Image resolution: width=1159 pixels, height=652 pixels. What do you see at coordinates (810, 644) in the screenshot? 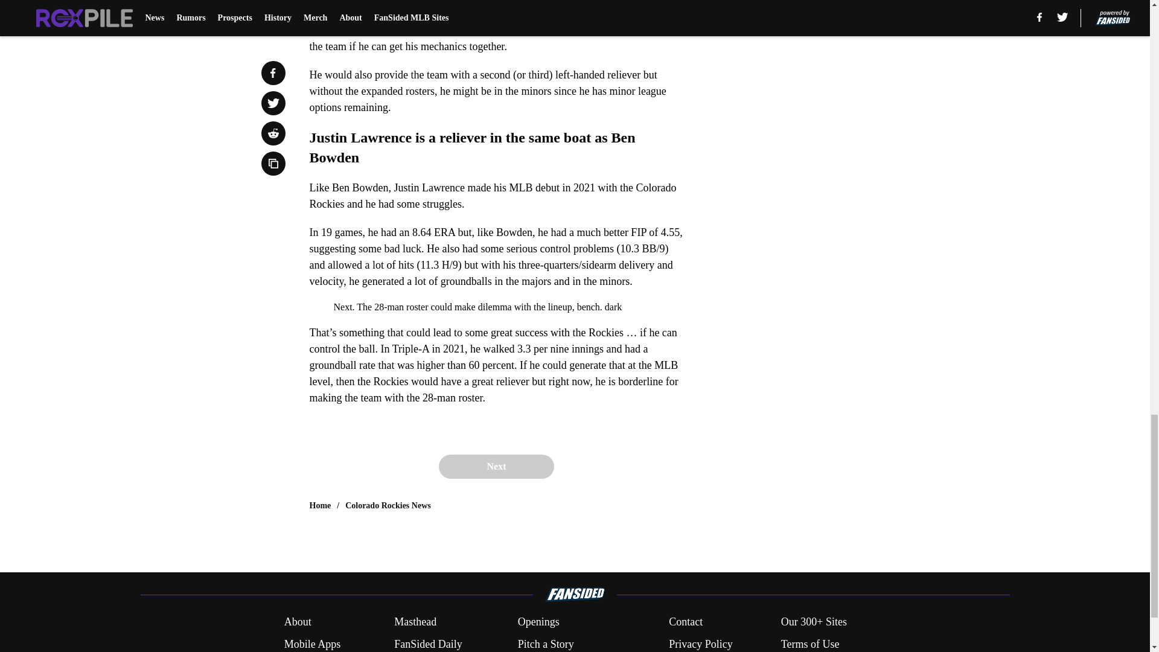
I see `Terms of Use` at bounding box center [810, 644].